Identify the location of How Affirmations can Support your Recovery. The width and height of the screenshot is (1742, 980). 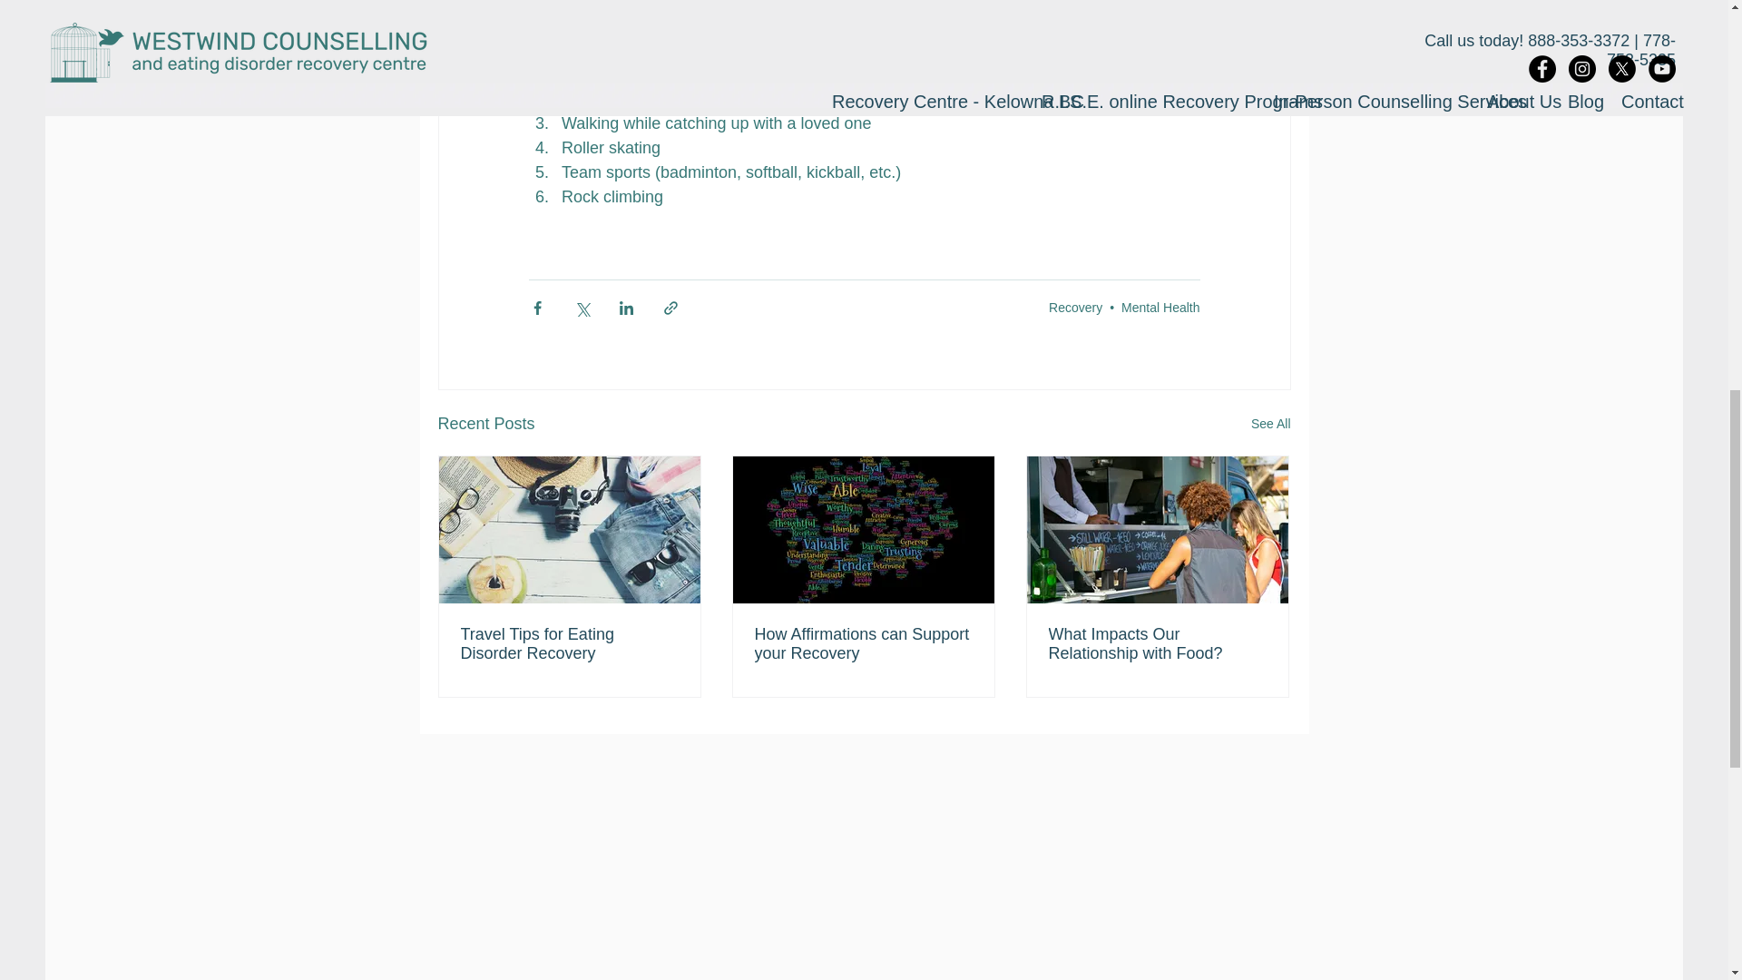
(863, 644).